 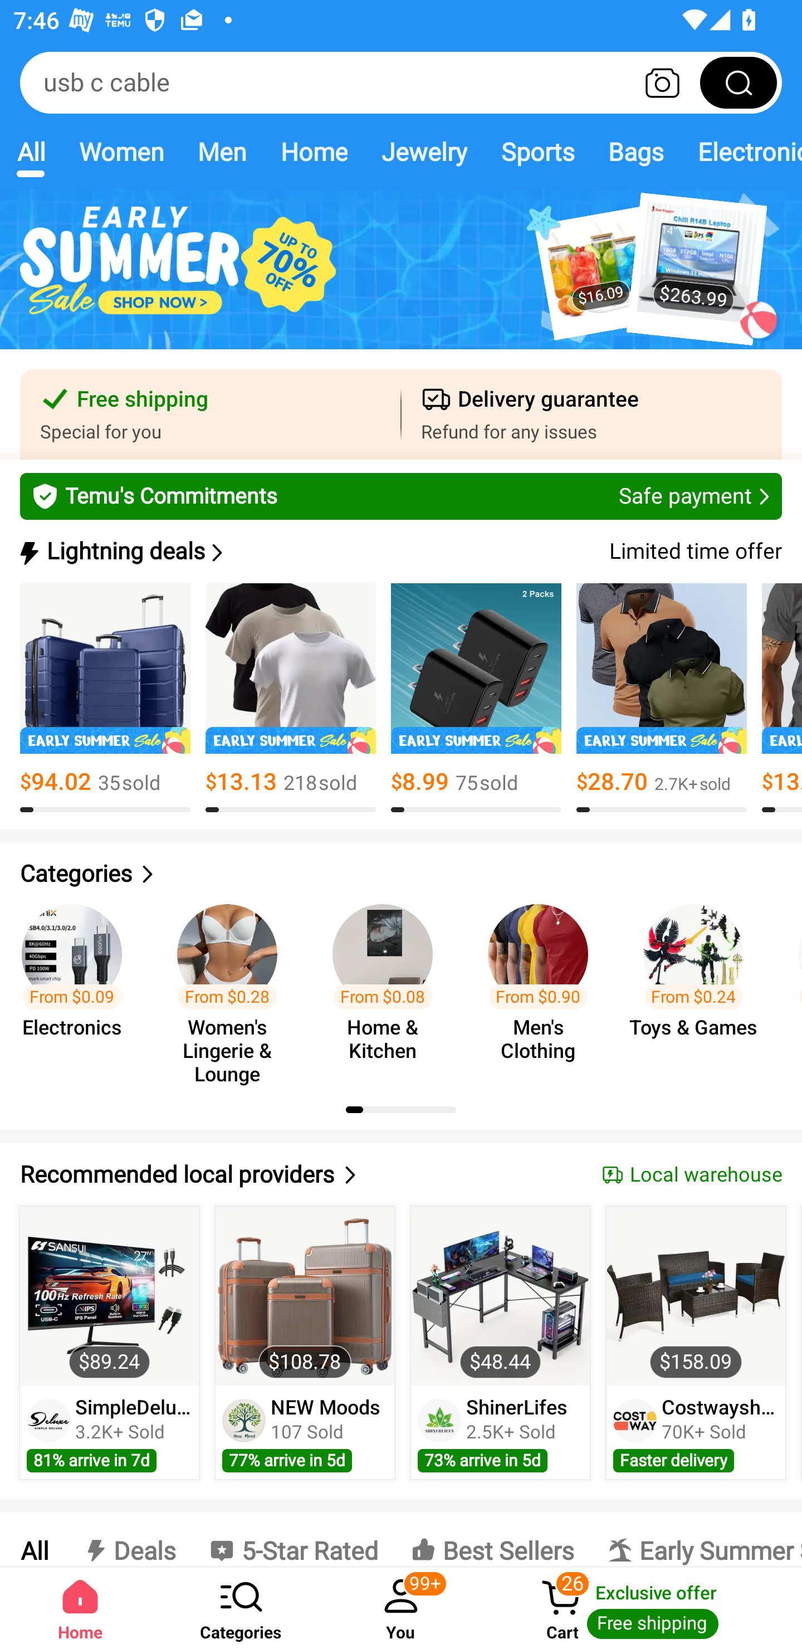 I want to click on From $0.24 Toys & Games, so click(x=700, y=985).